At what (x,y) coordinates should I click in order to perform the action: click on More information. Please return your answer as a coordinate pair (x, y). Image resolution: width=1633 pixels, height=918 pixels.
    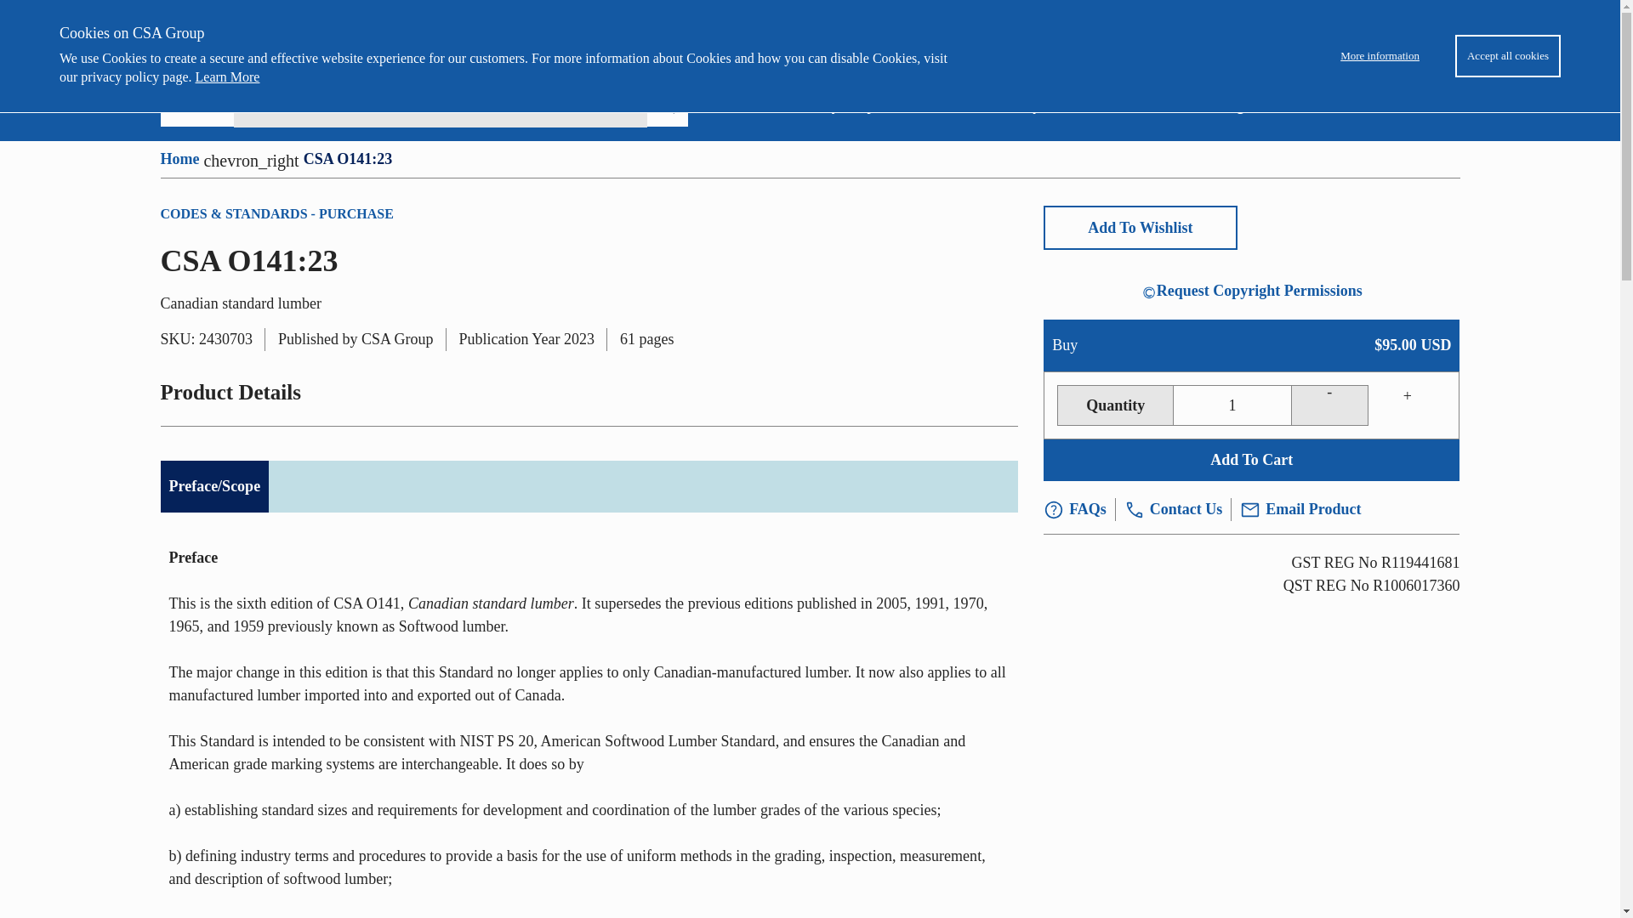
    Looking at the image, I should click on (1380, 56).